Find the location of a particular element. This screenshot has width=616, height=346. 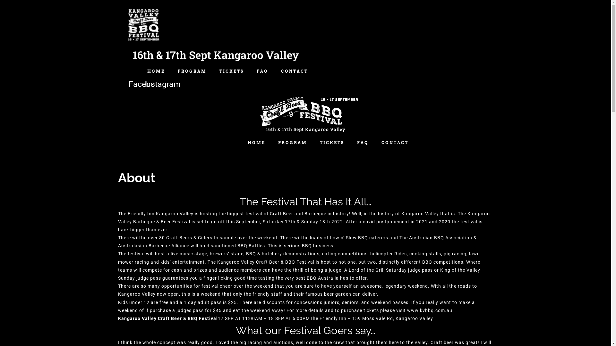

HOME is located at coordinates (257, 143).